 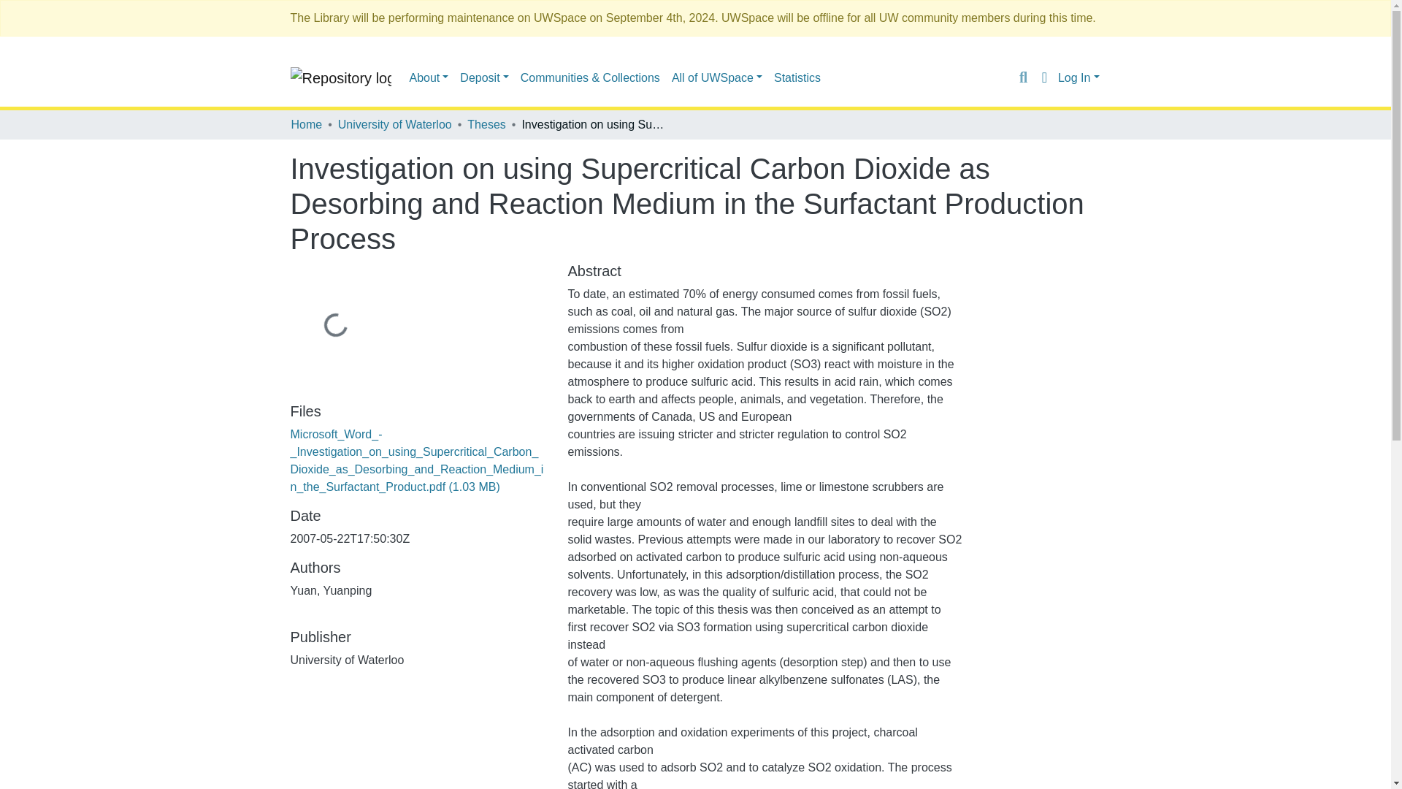 I want to click on Search, so click(x=1022, y=77).